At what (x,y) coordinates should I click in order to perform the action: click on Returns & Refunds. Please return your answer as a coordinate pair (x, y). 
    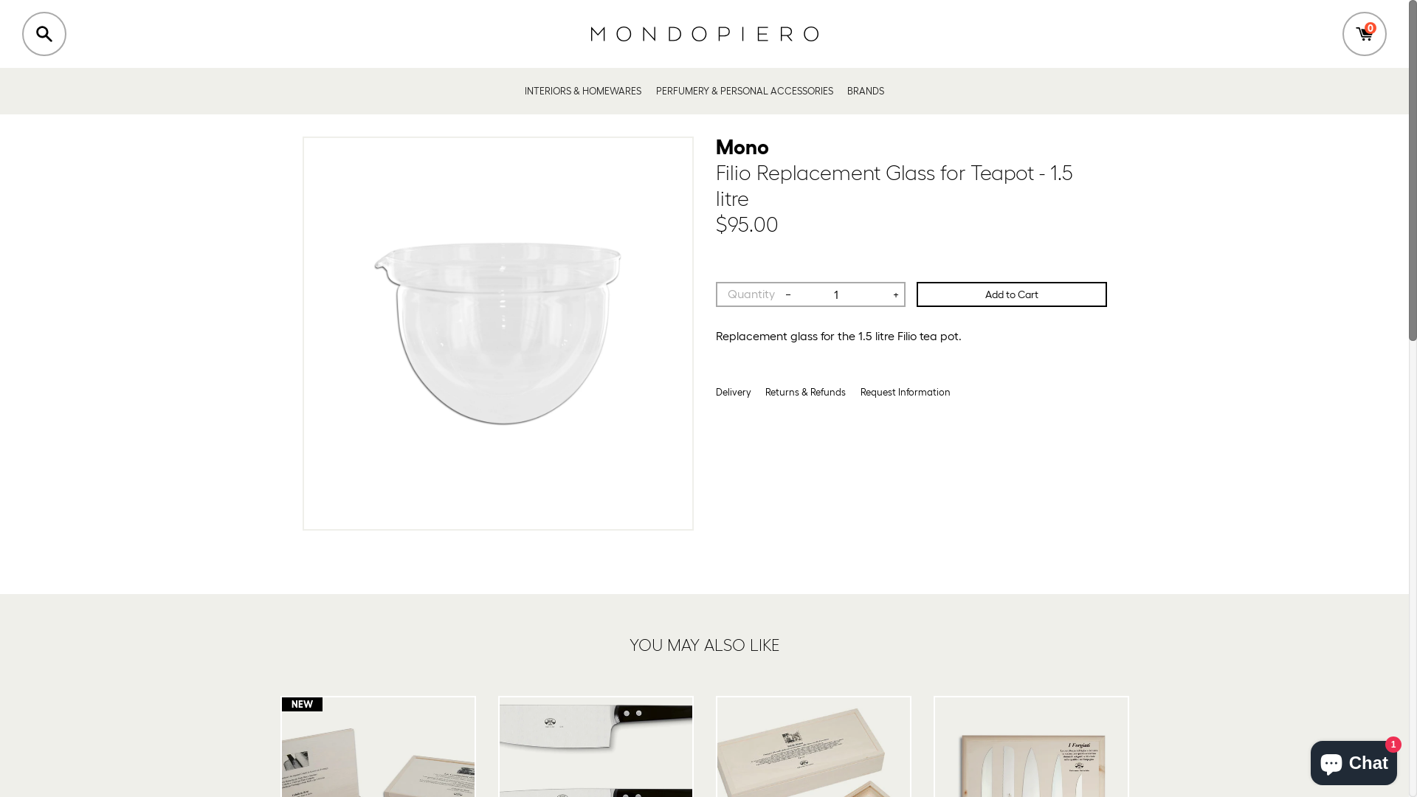
    Looking at the image, I should click on (806, 393).